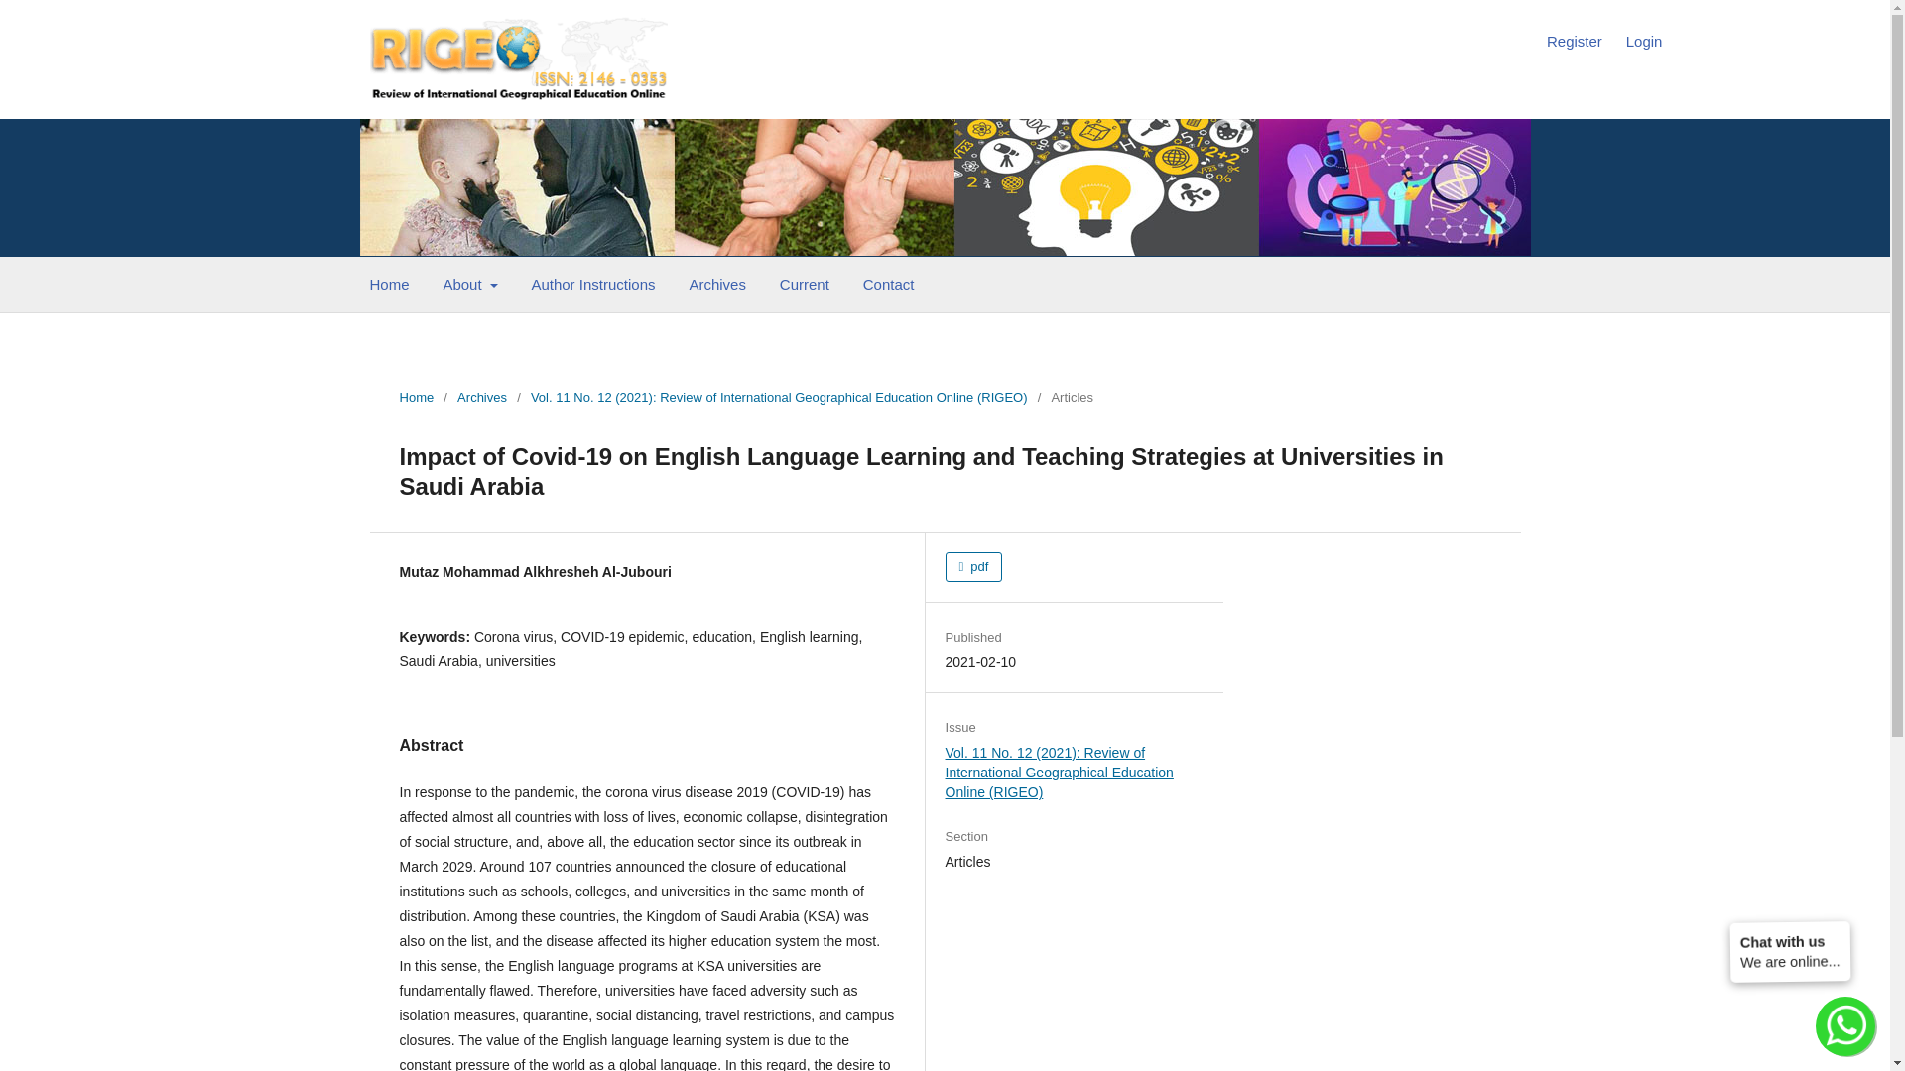  I want to click on pdf, so click(974, 567).